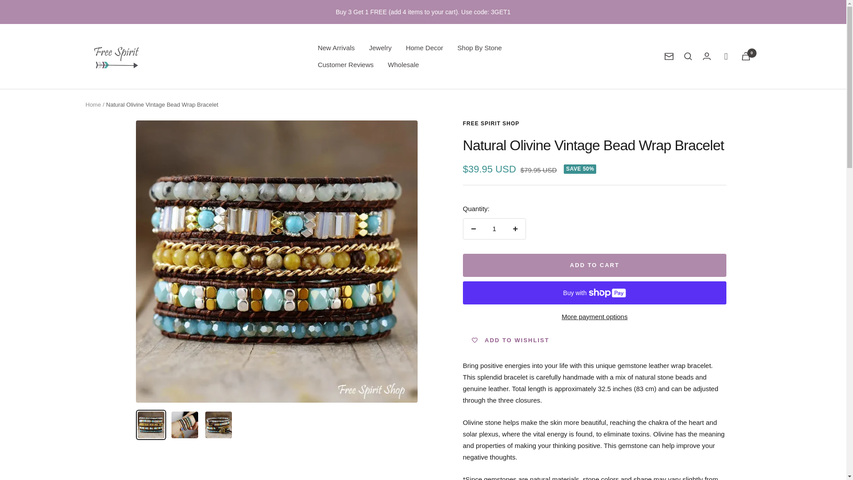 This screenshot has height=480, width=853. I want to click on Customer Reviews, so click(345, 64).